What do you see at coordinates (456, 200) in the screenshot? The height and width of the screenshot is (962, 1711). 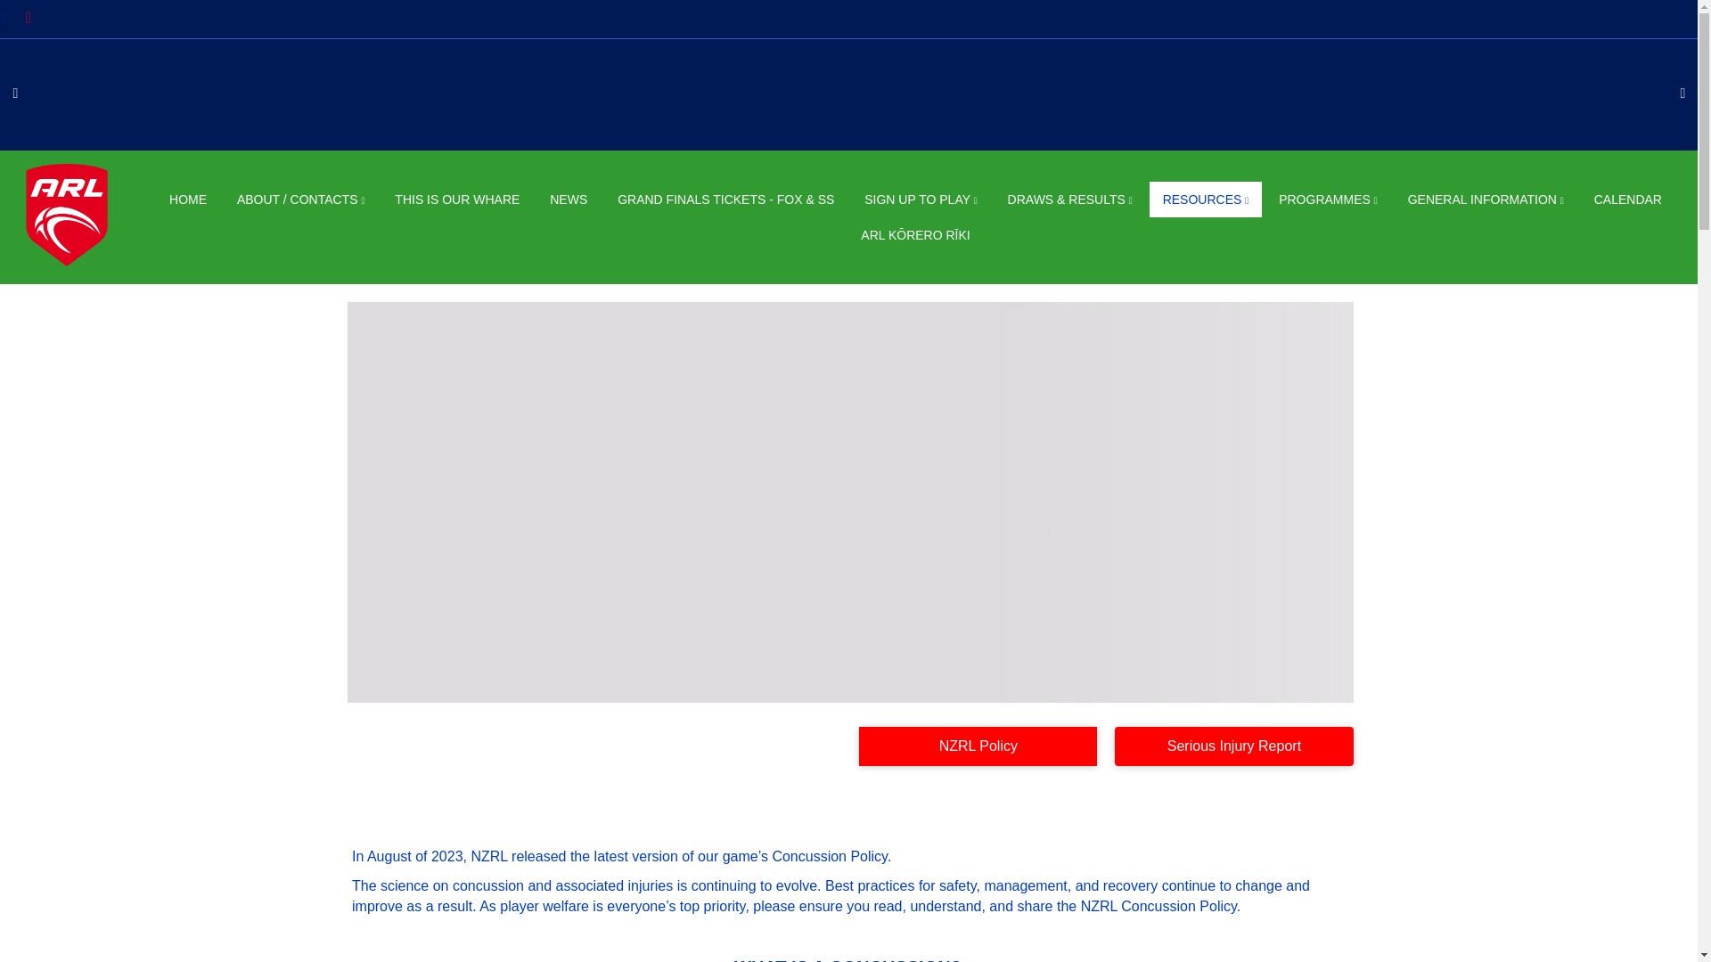 I see `THIS IS OUR WHARE` at bounding box center [456, 200].